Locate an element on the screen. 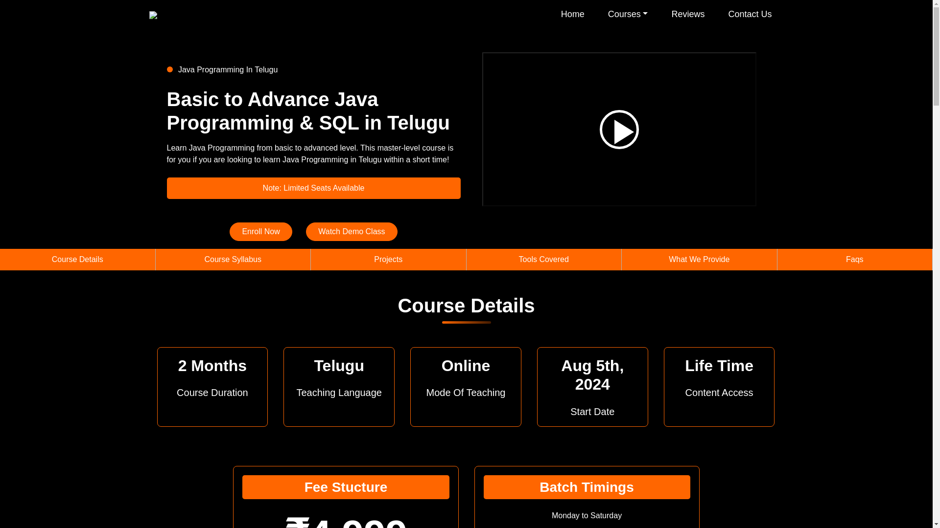 This screenshot has height=528, width=940. Watch Demo Class is located at coordinates (352, 231).